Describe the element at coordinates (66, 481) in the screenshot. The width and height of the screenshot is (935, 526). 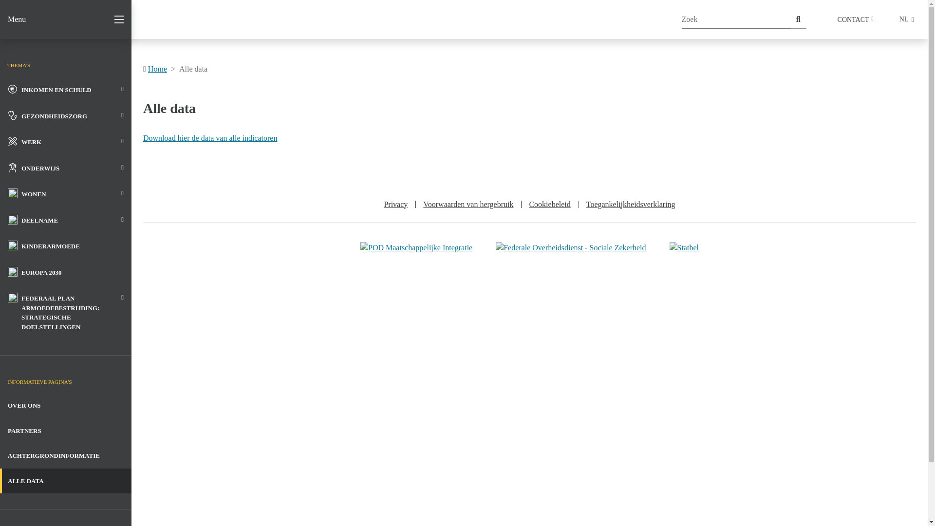
I see `ALLE DATA` at that location.